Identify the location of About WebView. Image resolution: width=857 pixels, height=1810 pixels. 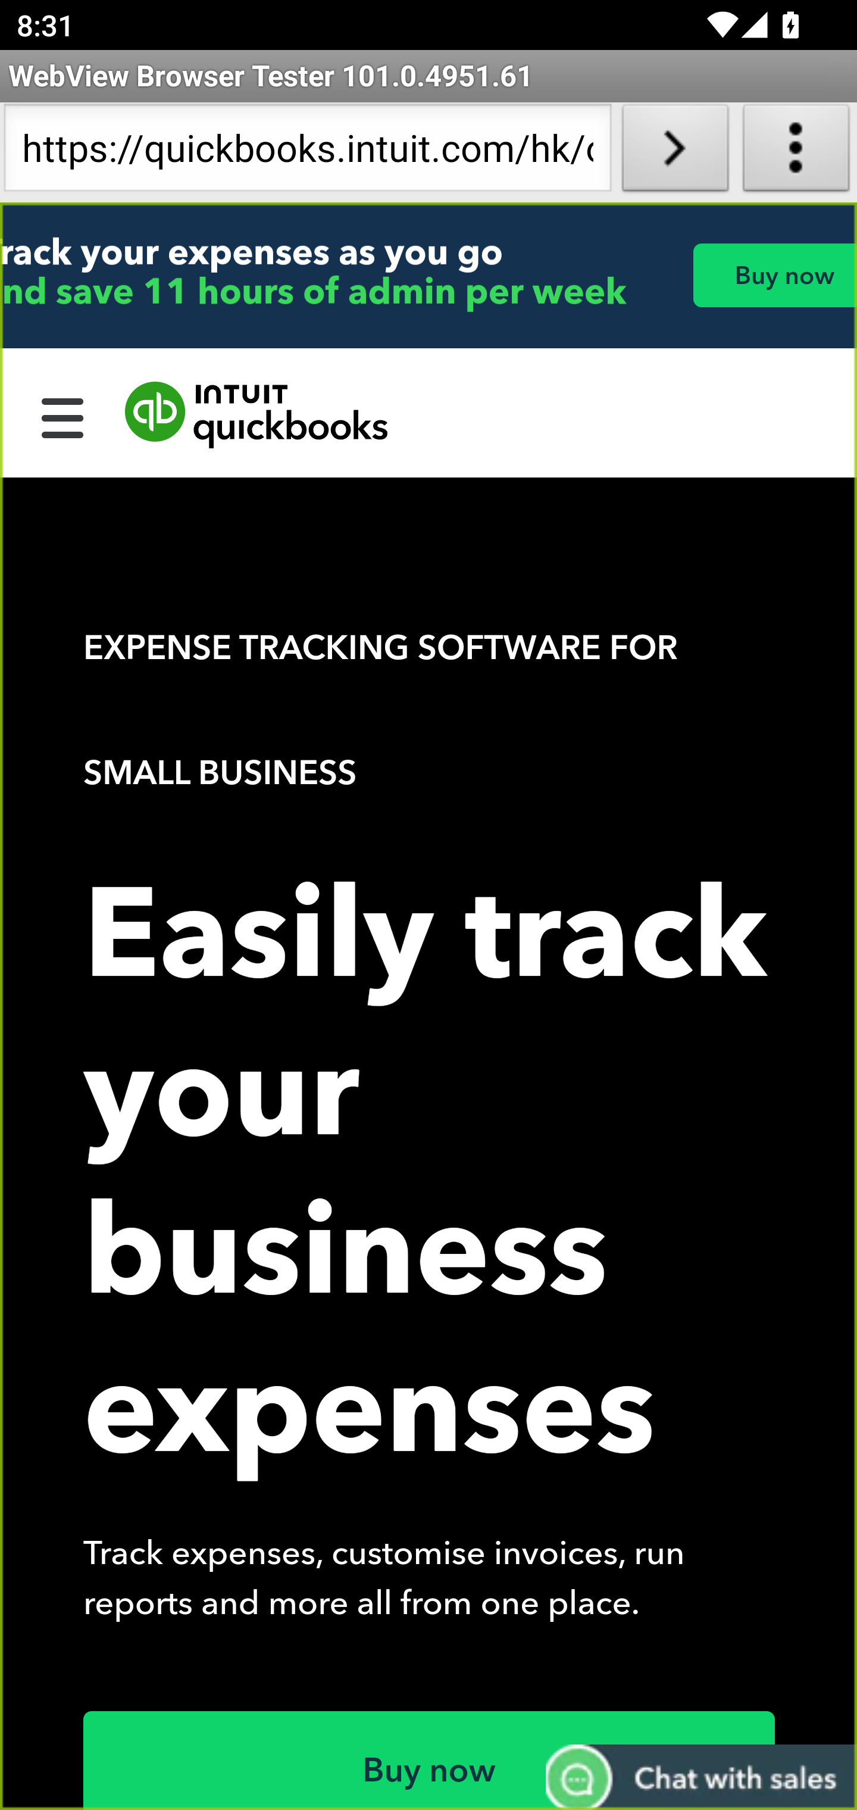
(796, 152).